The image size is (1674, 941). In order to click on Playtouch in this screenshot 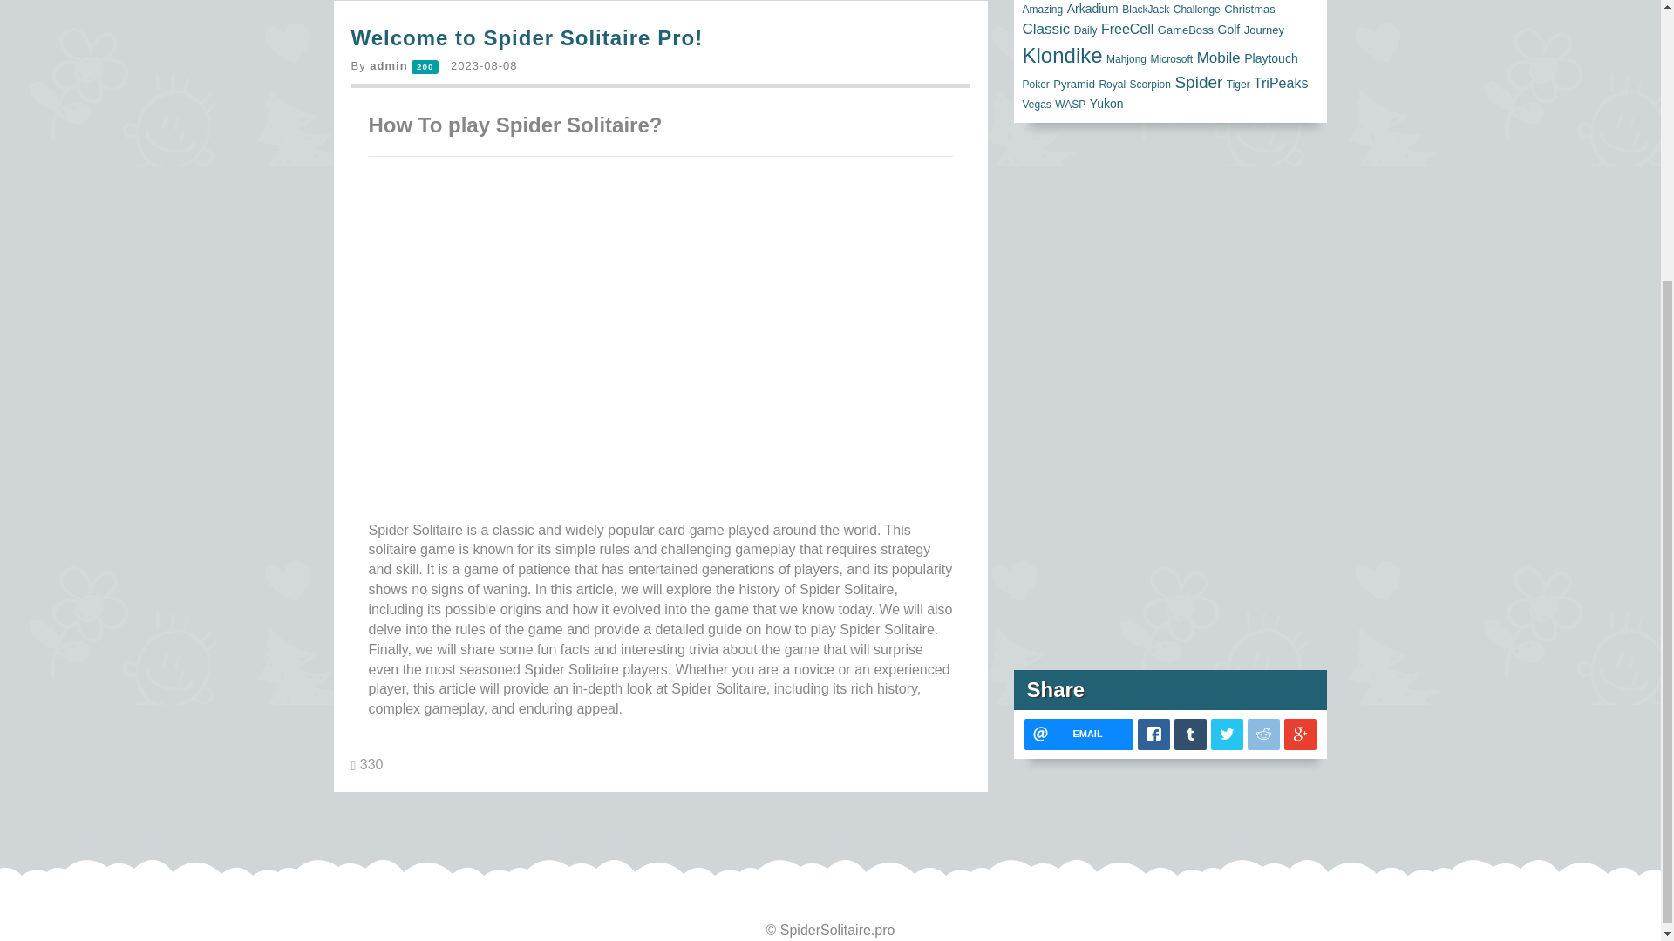, I will do `click(1270, 58)`.